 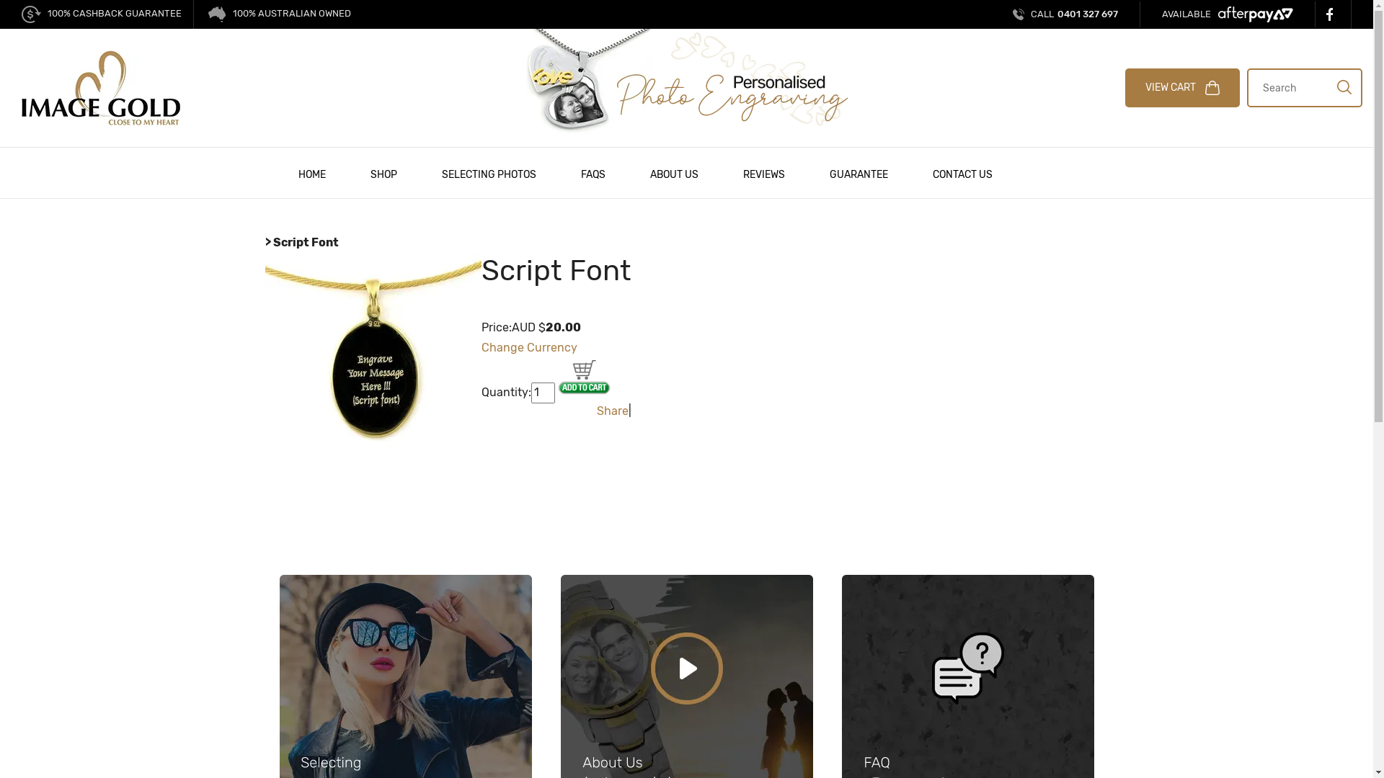 What do you see at coordinates (383, 173) in the screenshot?
I see `SHOP` at bounding box center [383, 173].